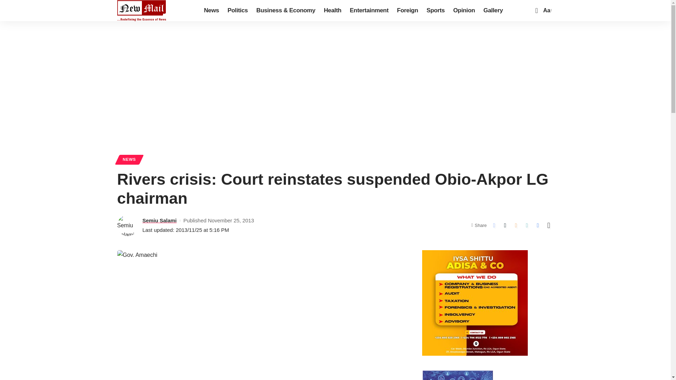  What do you see at coordinates (407, 11) in the screenshot?
I see `Foreign` at bounding box center [407, 11].